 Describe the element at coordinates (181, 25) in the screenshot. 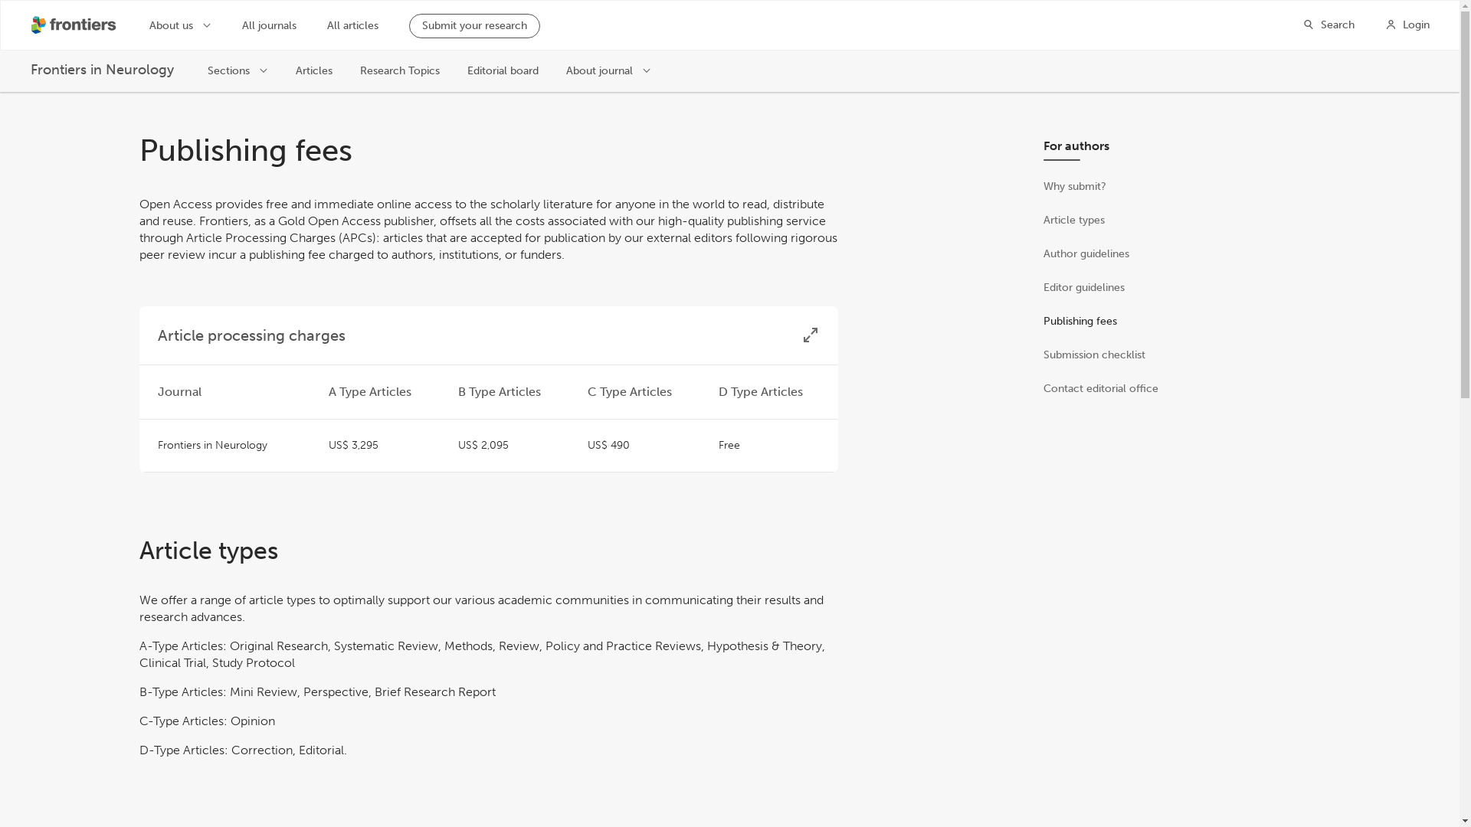

I see `About us` at that location.